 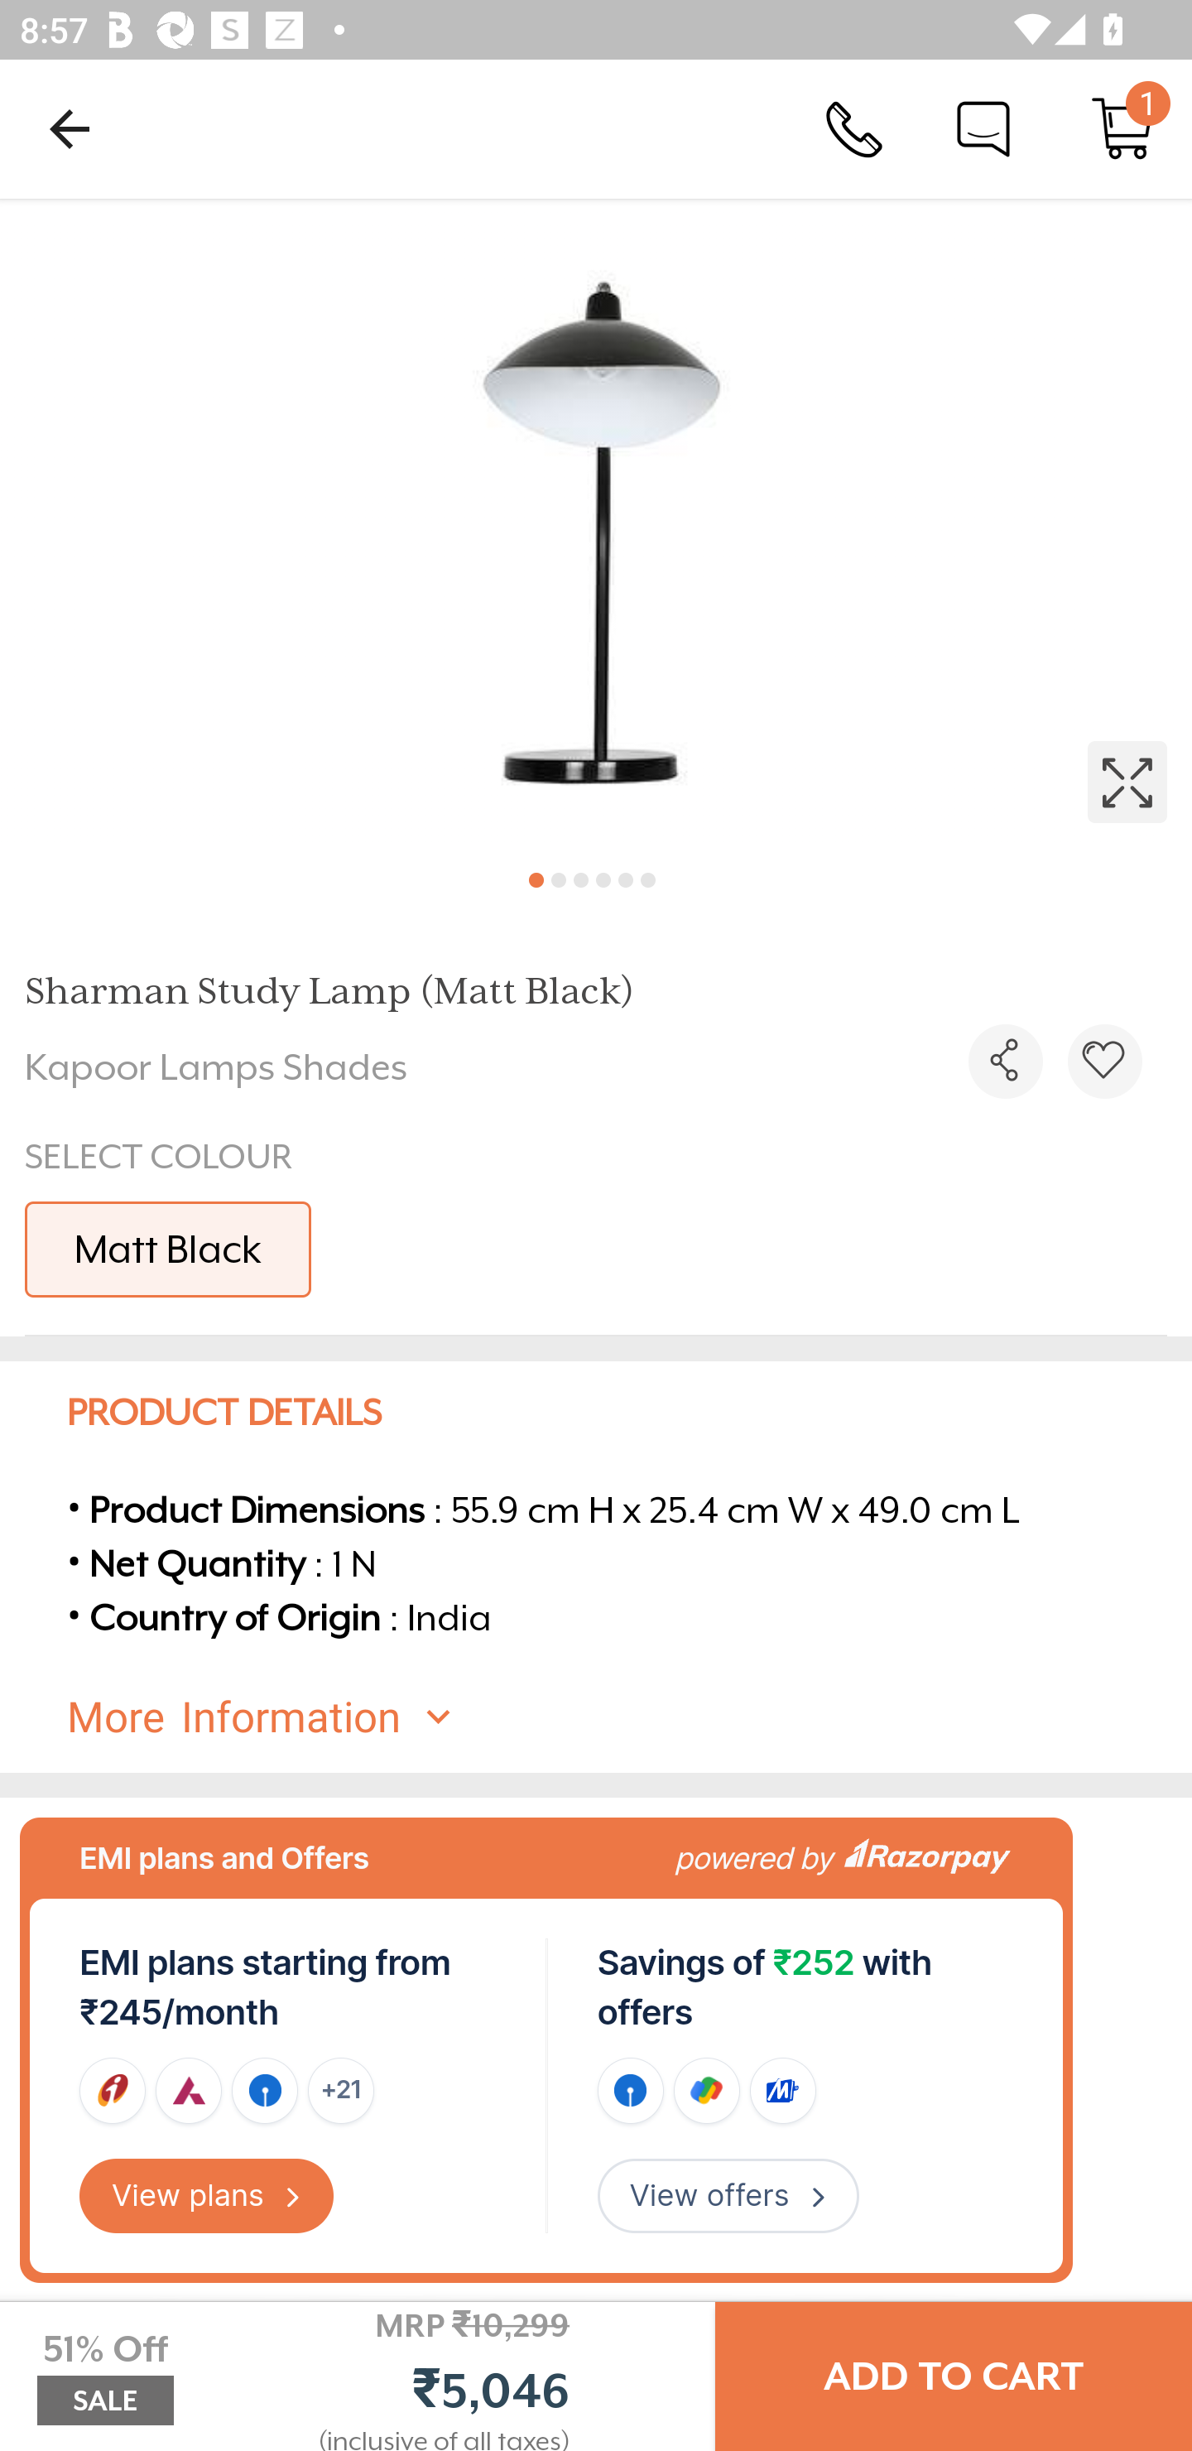 What do you see at coordinates (70, 128) in the screenshot?
I see `Navigate up` at bounding box center [70, 128].